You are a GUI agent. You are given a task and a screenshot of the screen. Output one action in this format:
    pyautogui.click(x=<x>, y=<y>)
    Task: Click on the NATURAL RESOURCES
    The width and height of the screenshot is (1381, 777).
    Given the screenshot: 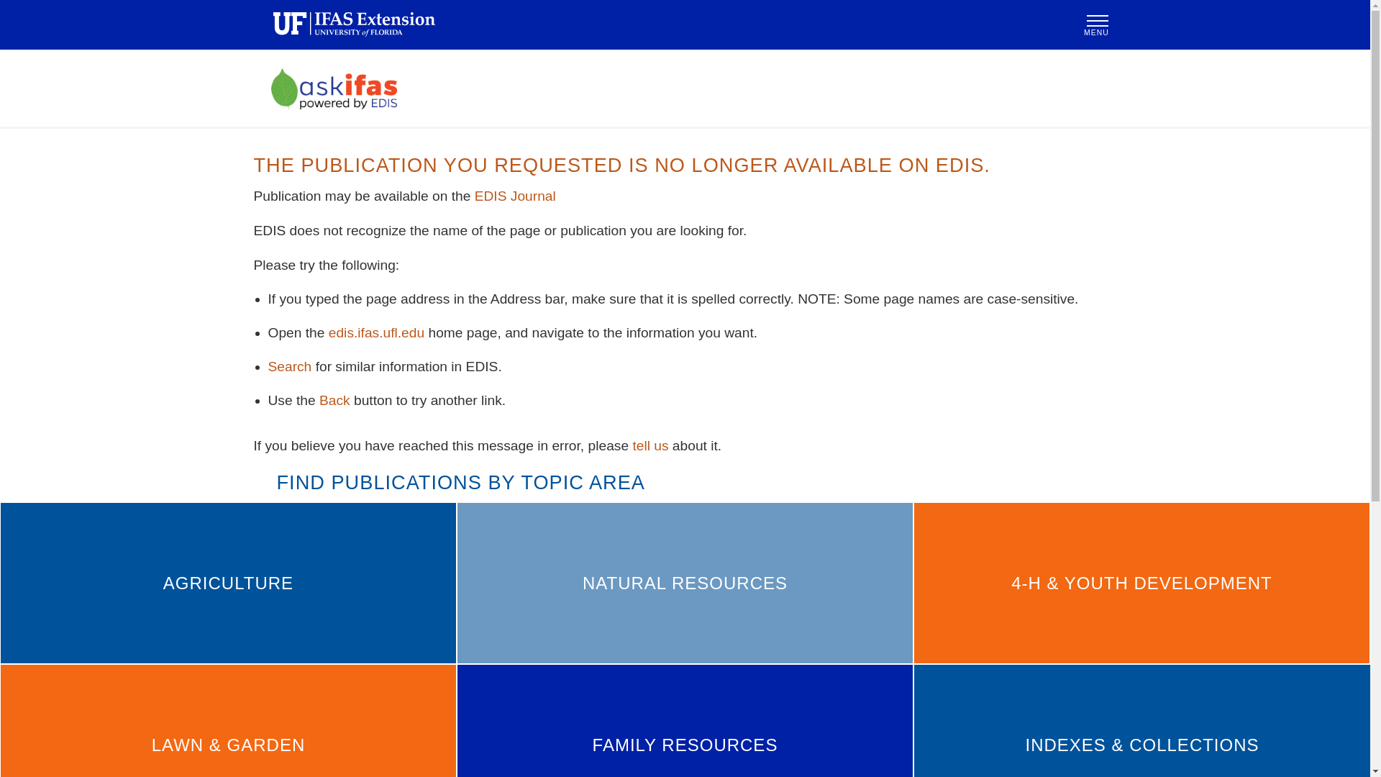 What is the action you would take?
    pyautogui.click(x=685, y=583)
    